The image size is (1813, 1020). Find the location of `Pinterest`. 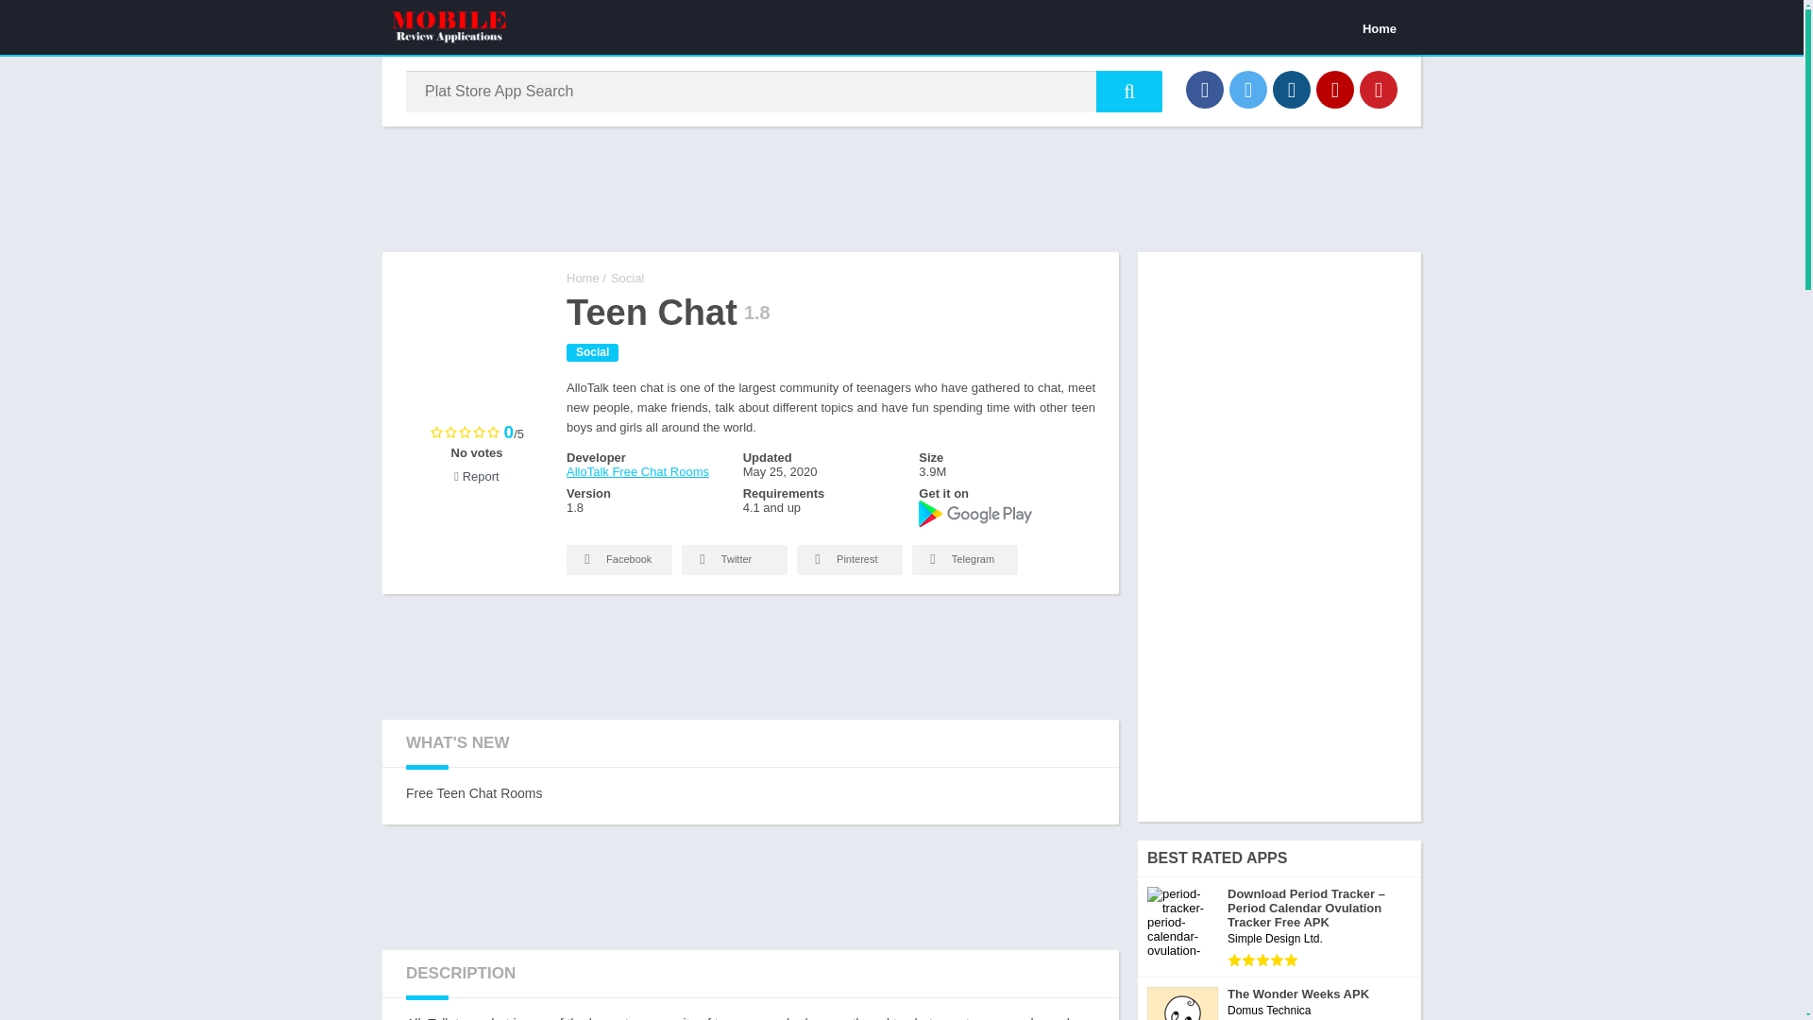

Pinterest is located at coordinates (1379, 89).